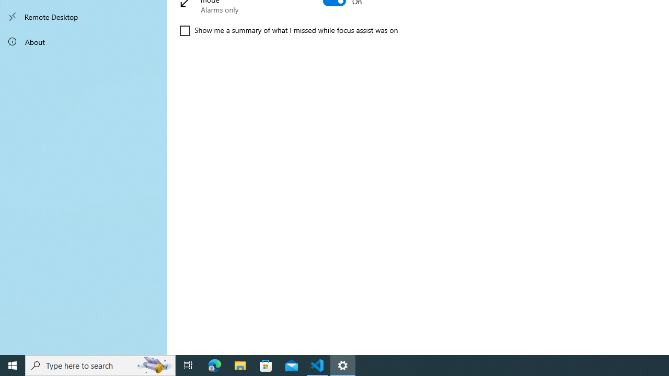 This screenshot has height=376, width=669. I want to click on Remote Desktop, so click(84, 17).